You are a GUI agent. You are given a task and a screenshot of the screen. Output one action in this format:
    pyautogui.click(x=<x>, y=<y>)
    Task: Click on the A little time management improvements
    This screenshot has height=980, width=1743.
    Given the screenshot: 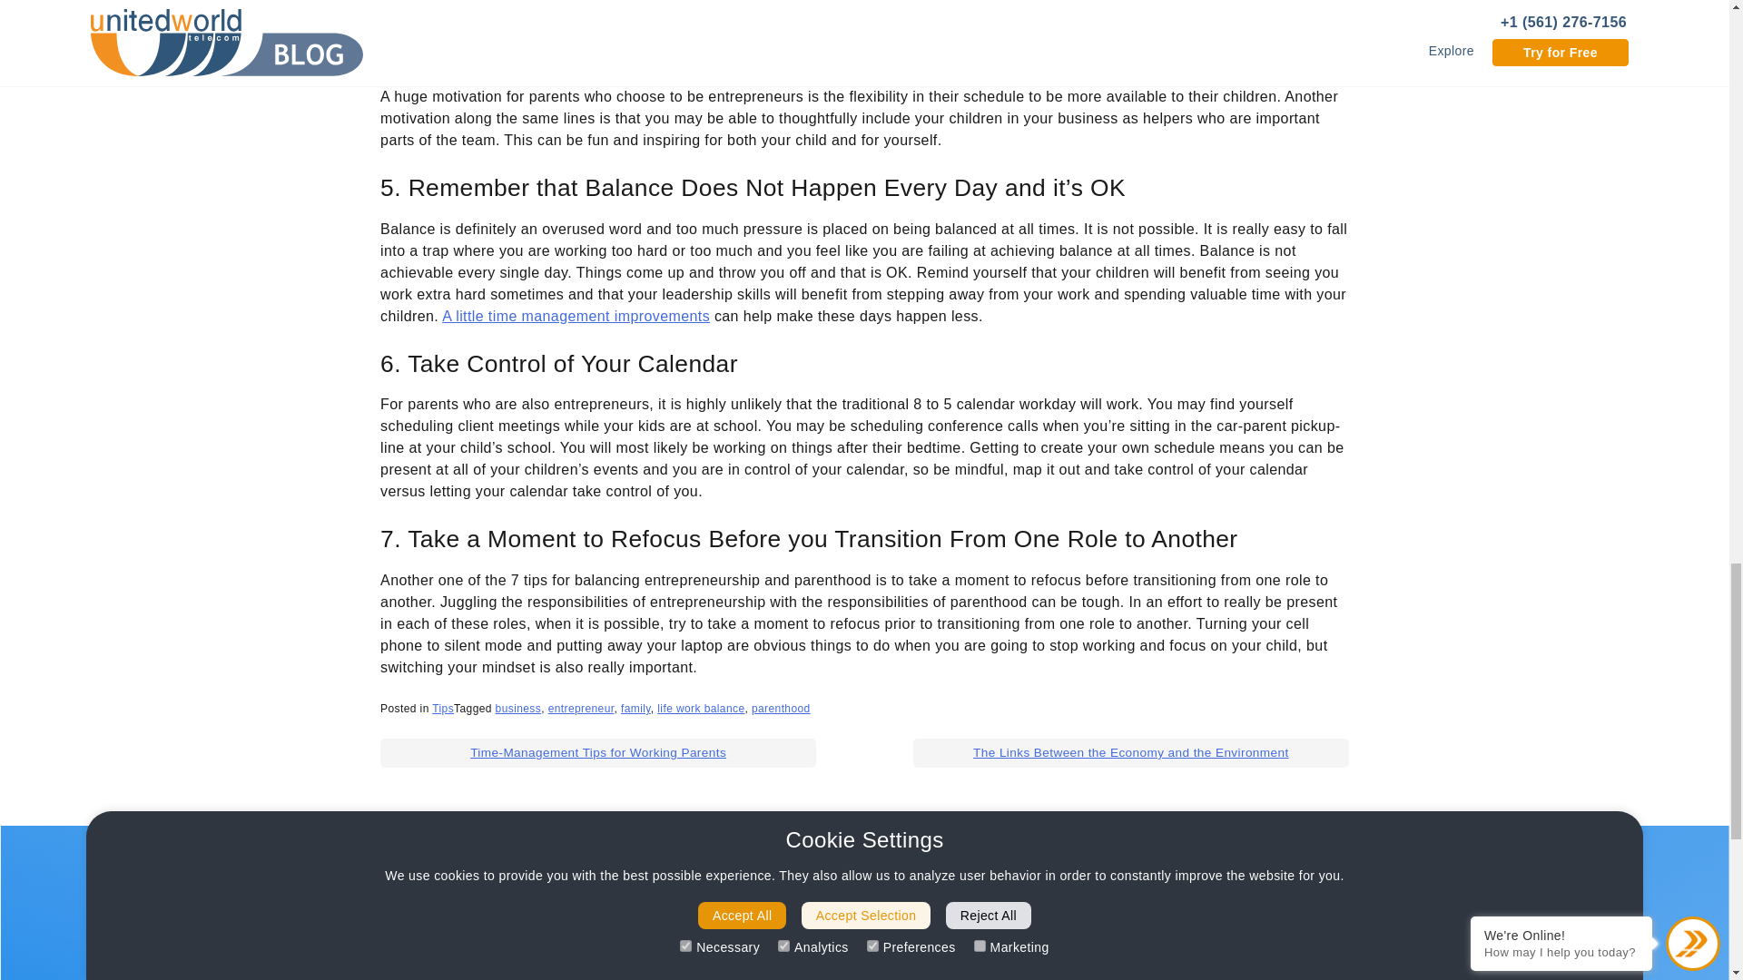 What is the action you would take?
    pyautogui.click(x=576, y=316)
    